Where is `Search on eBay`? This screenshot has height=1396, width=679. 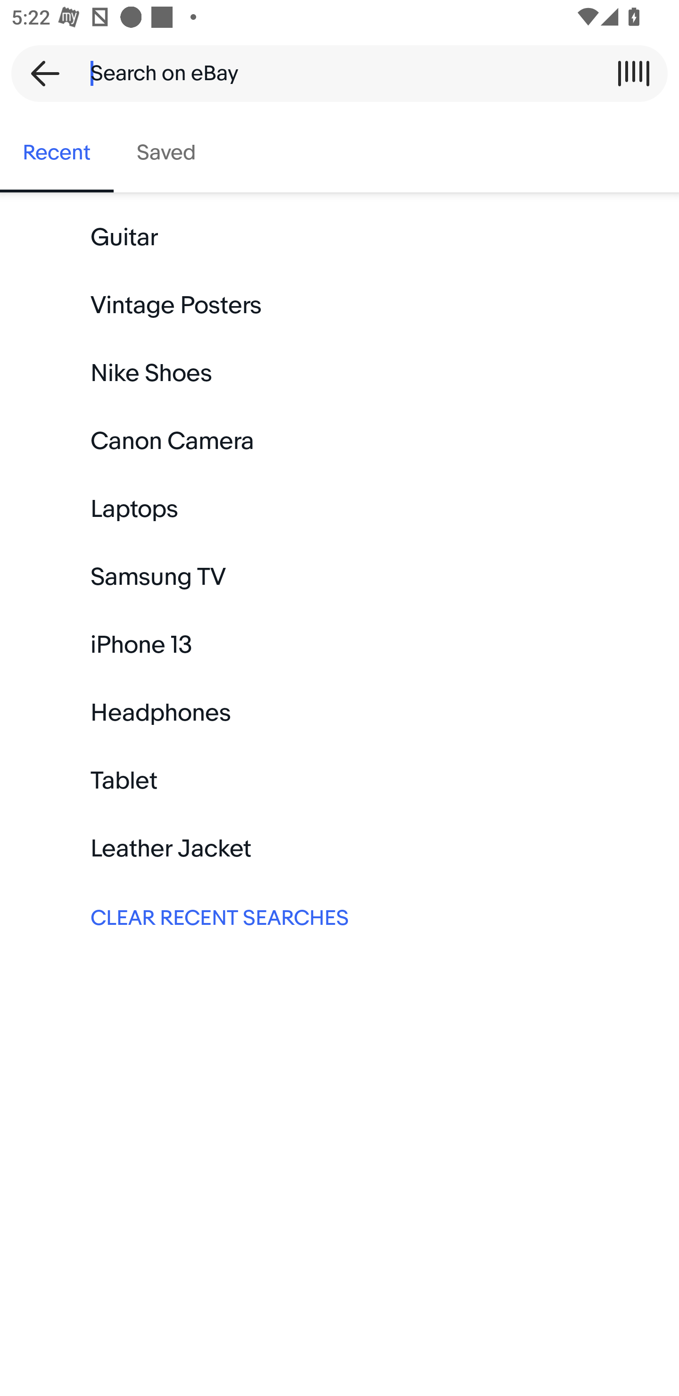 Search on eBay is located at coordinates (334, 73).